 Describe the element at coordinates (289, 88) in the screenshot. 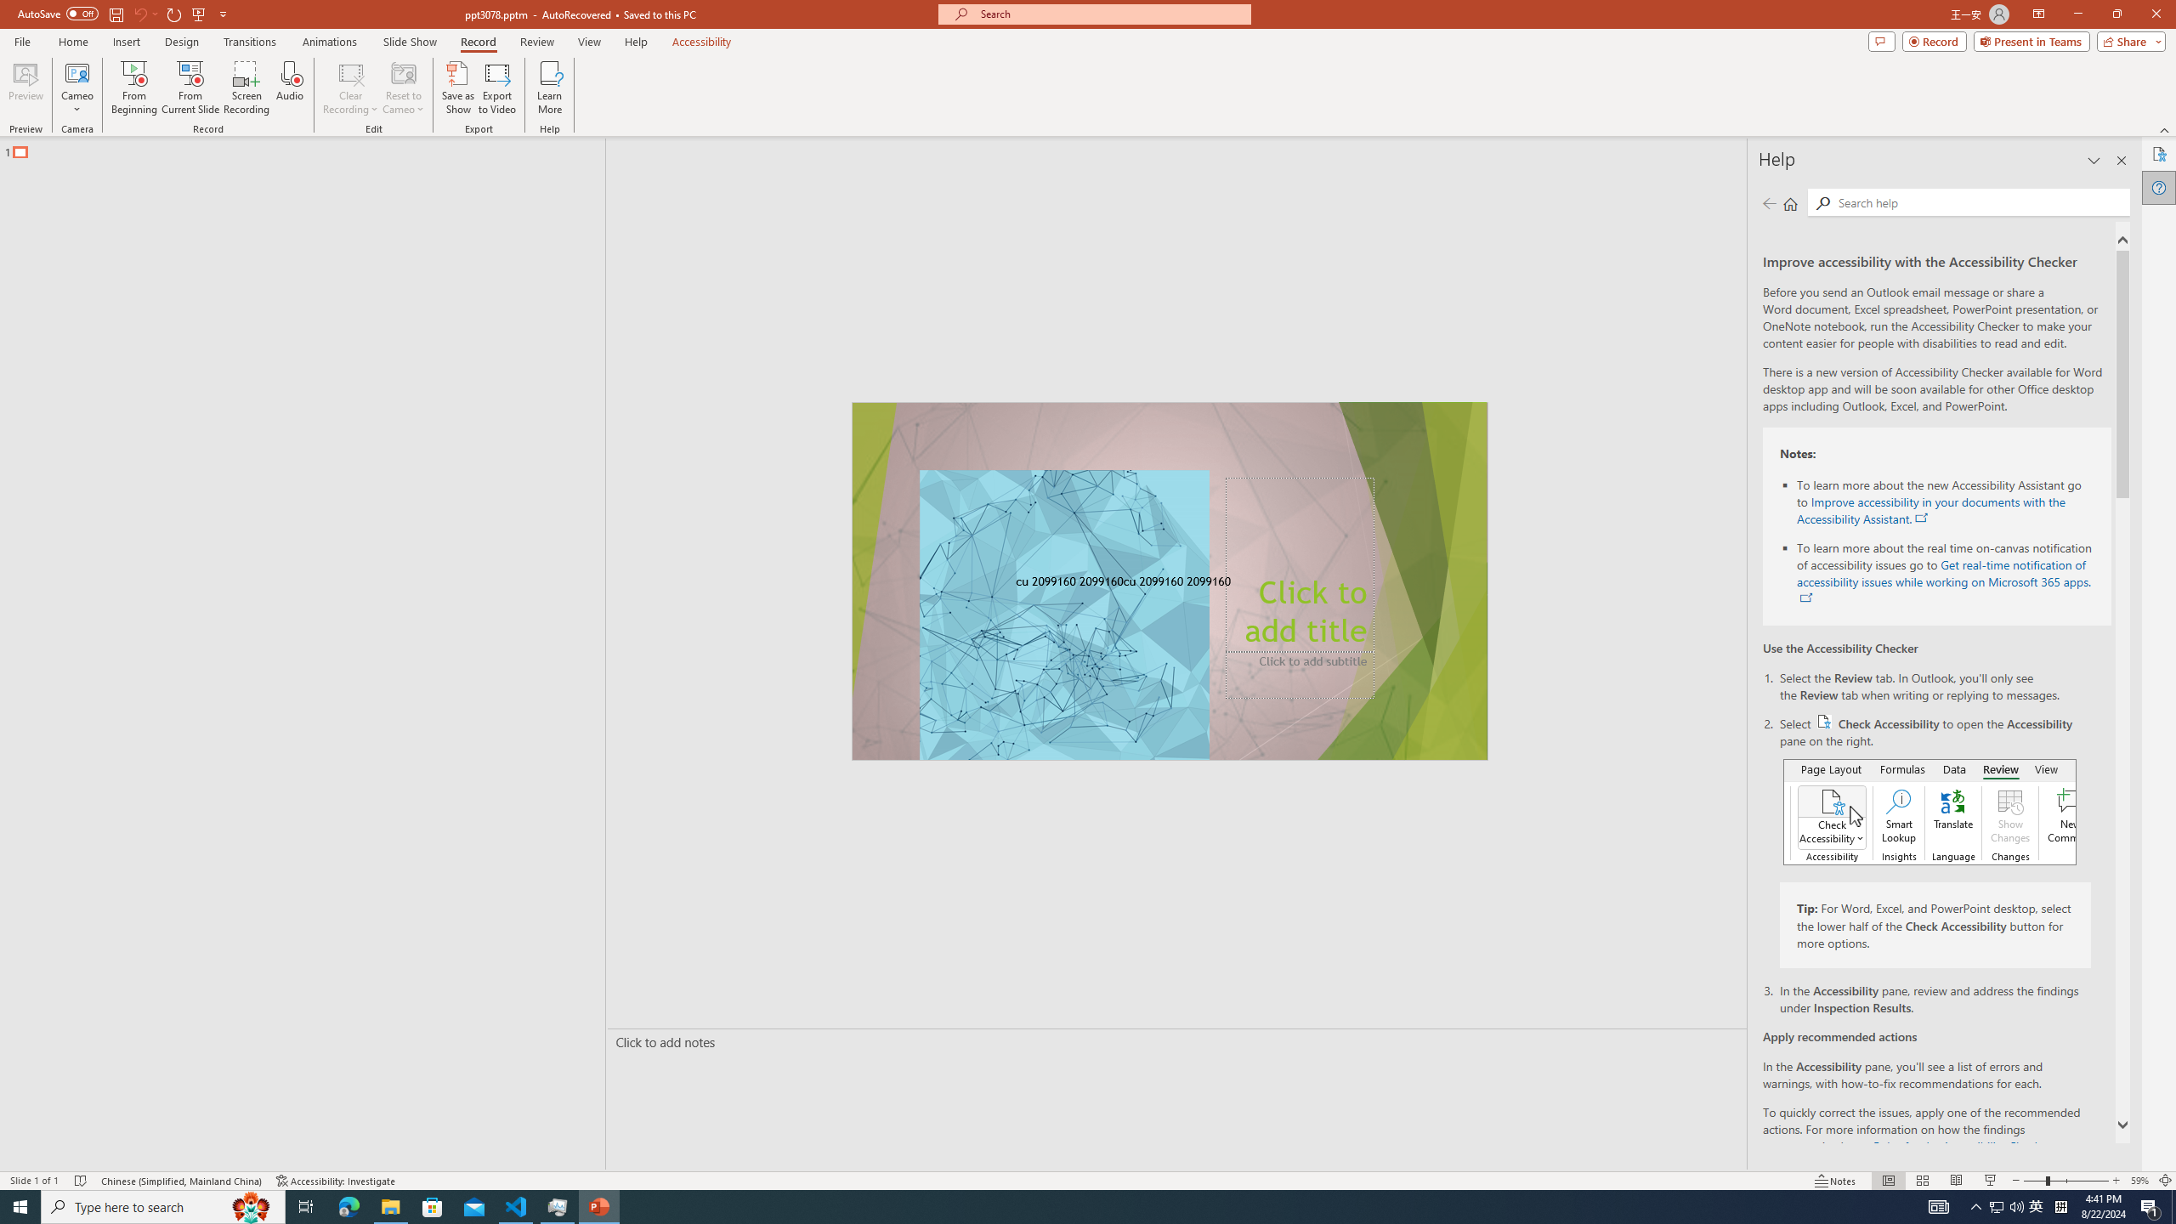

I see `Audio` at that location.